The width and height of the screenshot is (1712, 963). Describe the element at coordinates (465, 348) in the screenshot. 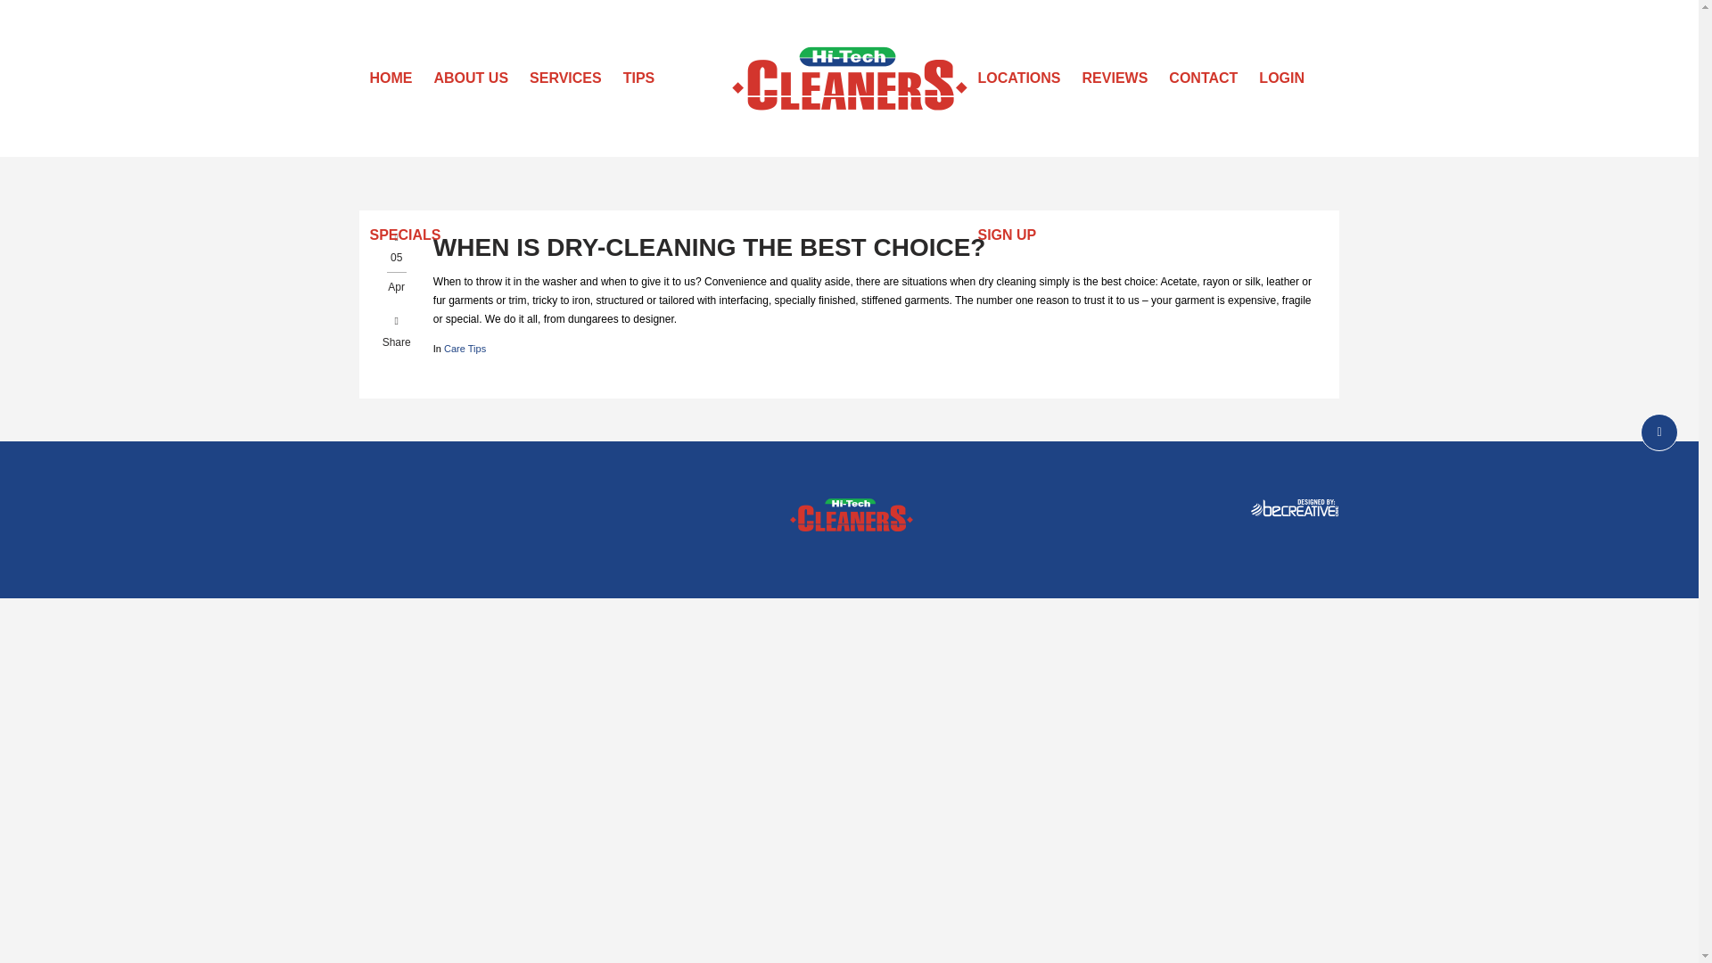

I see `Care Tips` at that location.